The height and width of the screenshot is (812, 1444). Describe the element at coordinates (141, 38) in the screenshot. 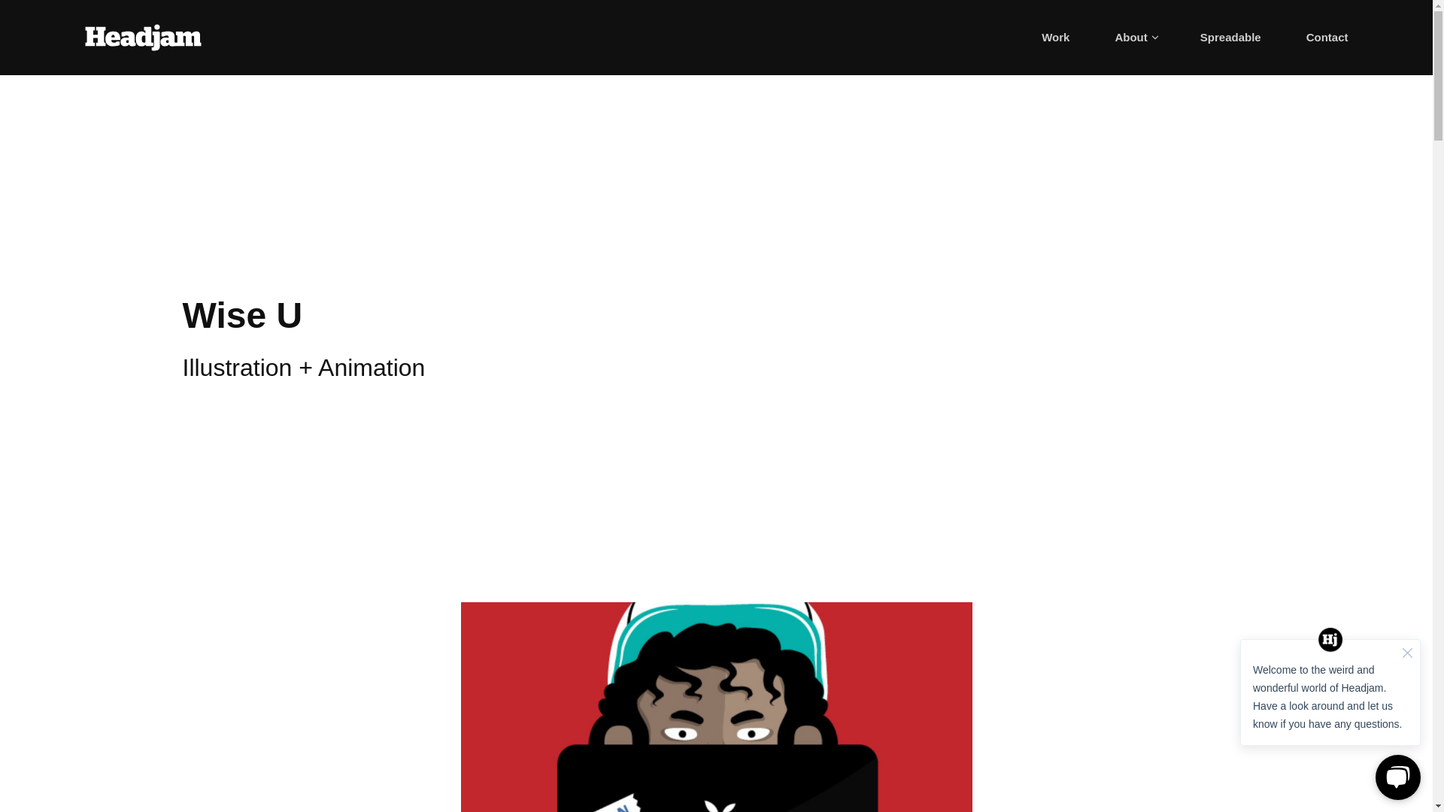

I see `Headjam` at that location.